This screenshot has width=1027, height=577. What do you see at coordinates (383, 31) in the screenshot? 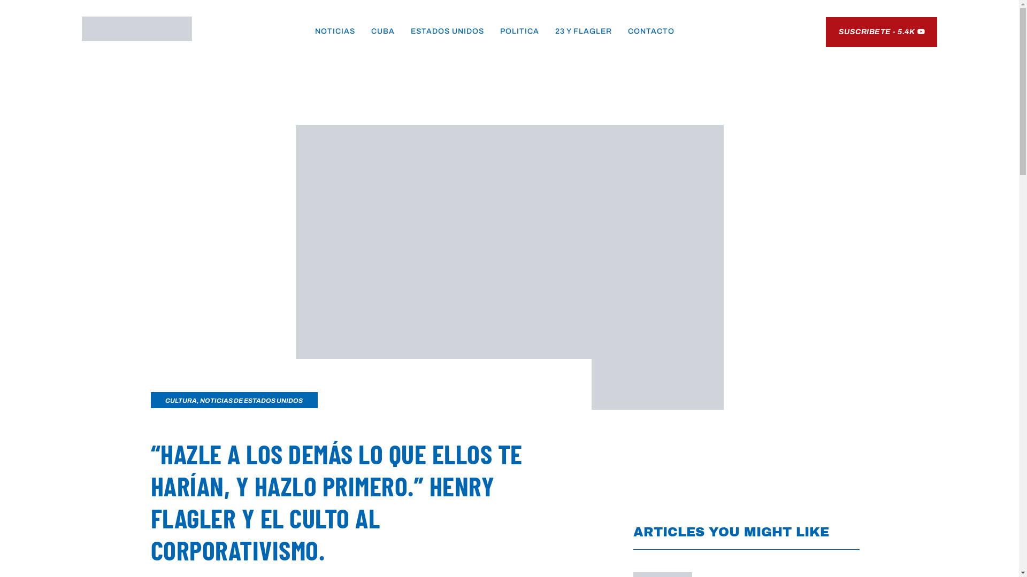
I see `CUBA` at bounding box center [383, 31].